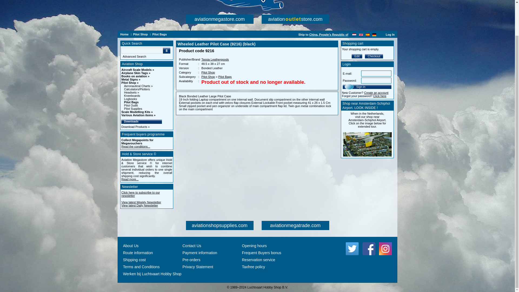 This screenshot has width=519, height=292. Describe the element at coordinates (138, 86) in the screenshot. I see `Aeronautical Charts` at that location.